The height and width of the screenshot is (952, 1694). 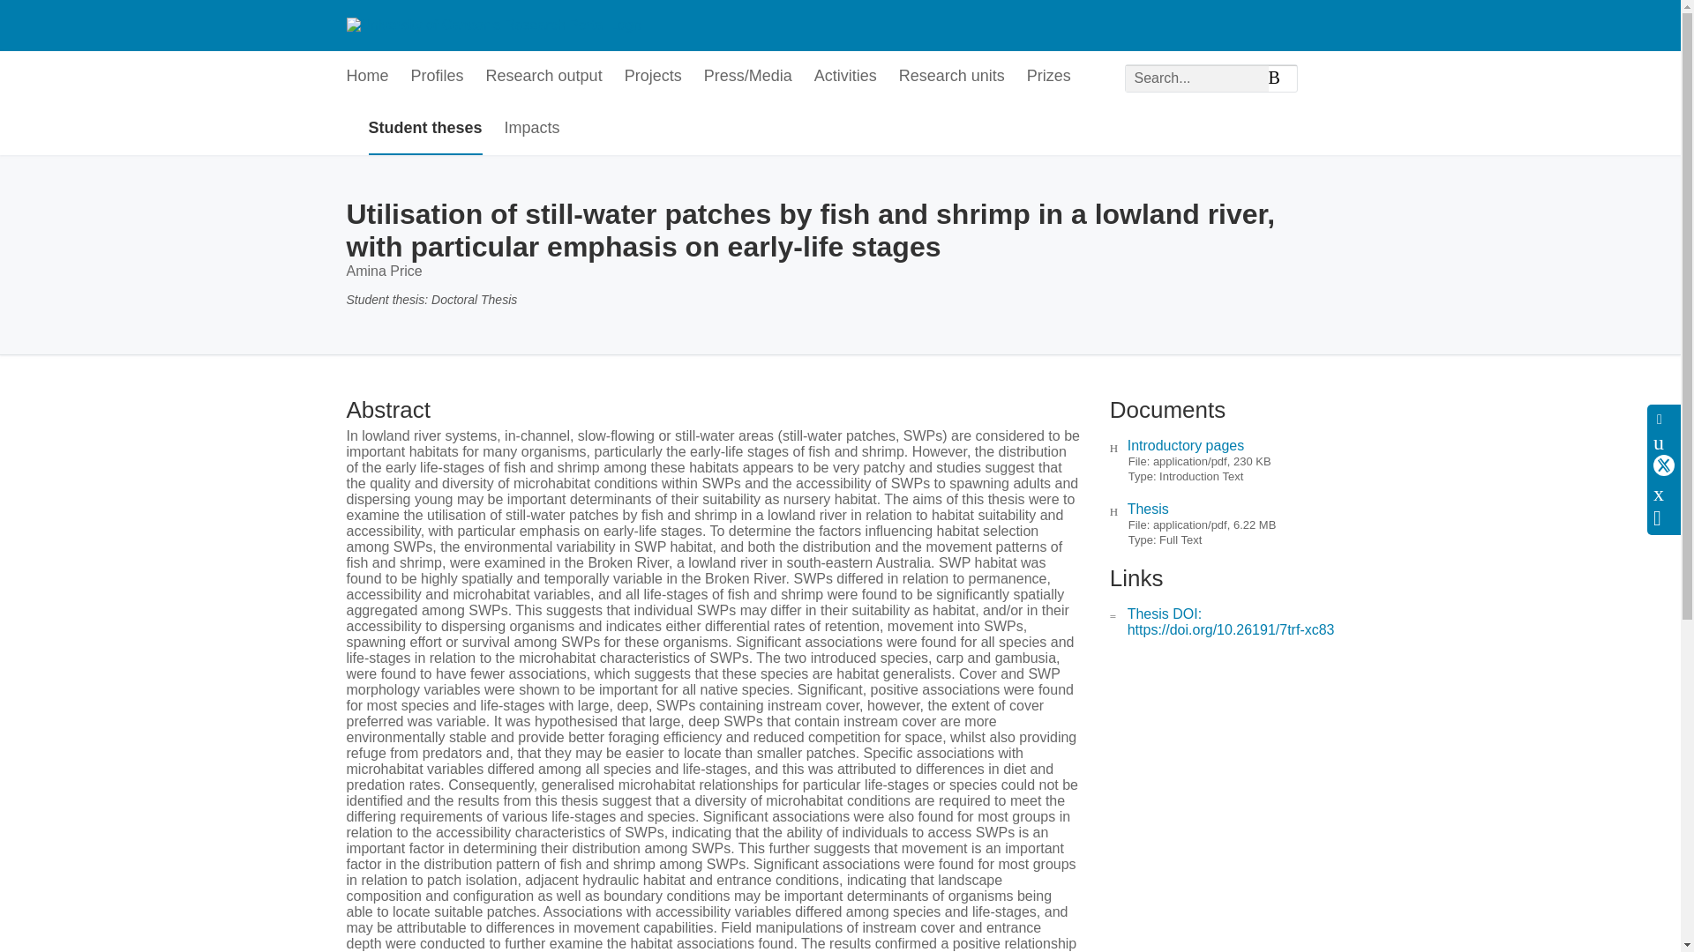 I want to click on Activities, so click(x=845, y=77).